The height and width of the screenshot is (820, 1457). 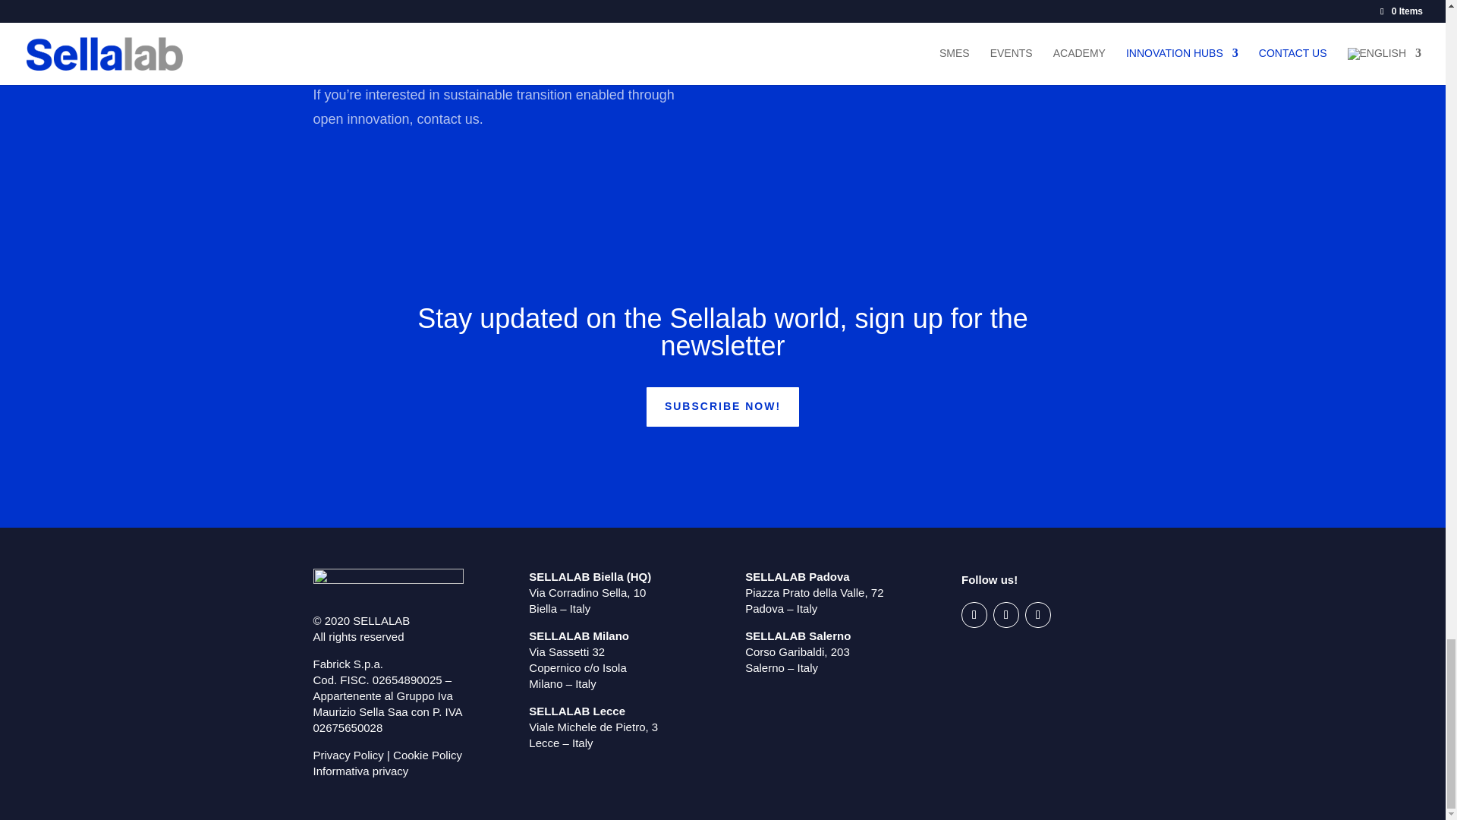 What do you see at coordinates (974, 615) in the screenshot?
I see `Follow on LinkedIn` at bounding box center [974, 615].